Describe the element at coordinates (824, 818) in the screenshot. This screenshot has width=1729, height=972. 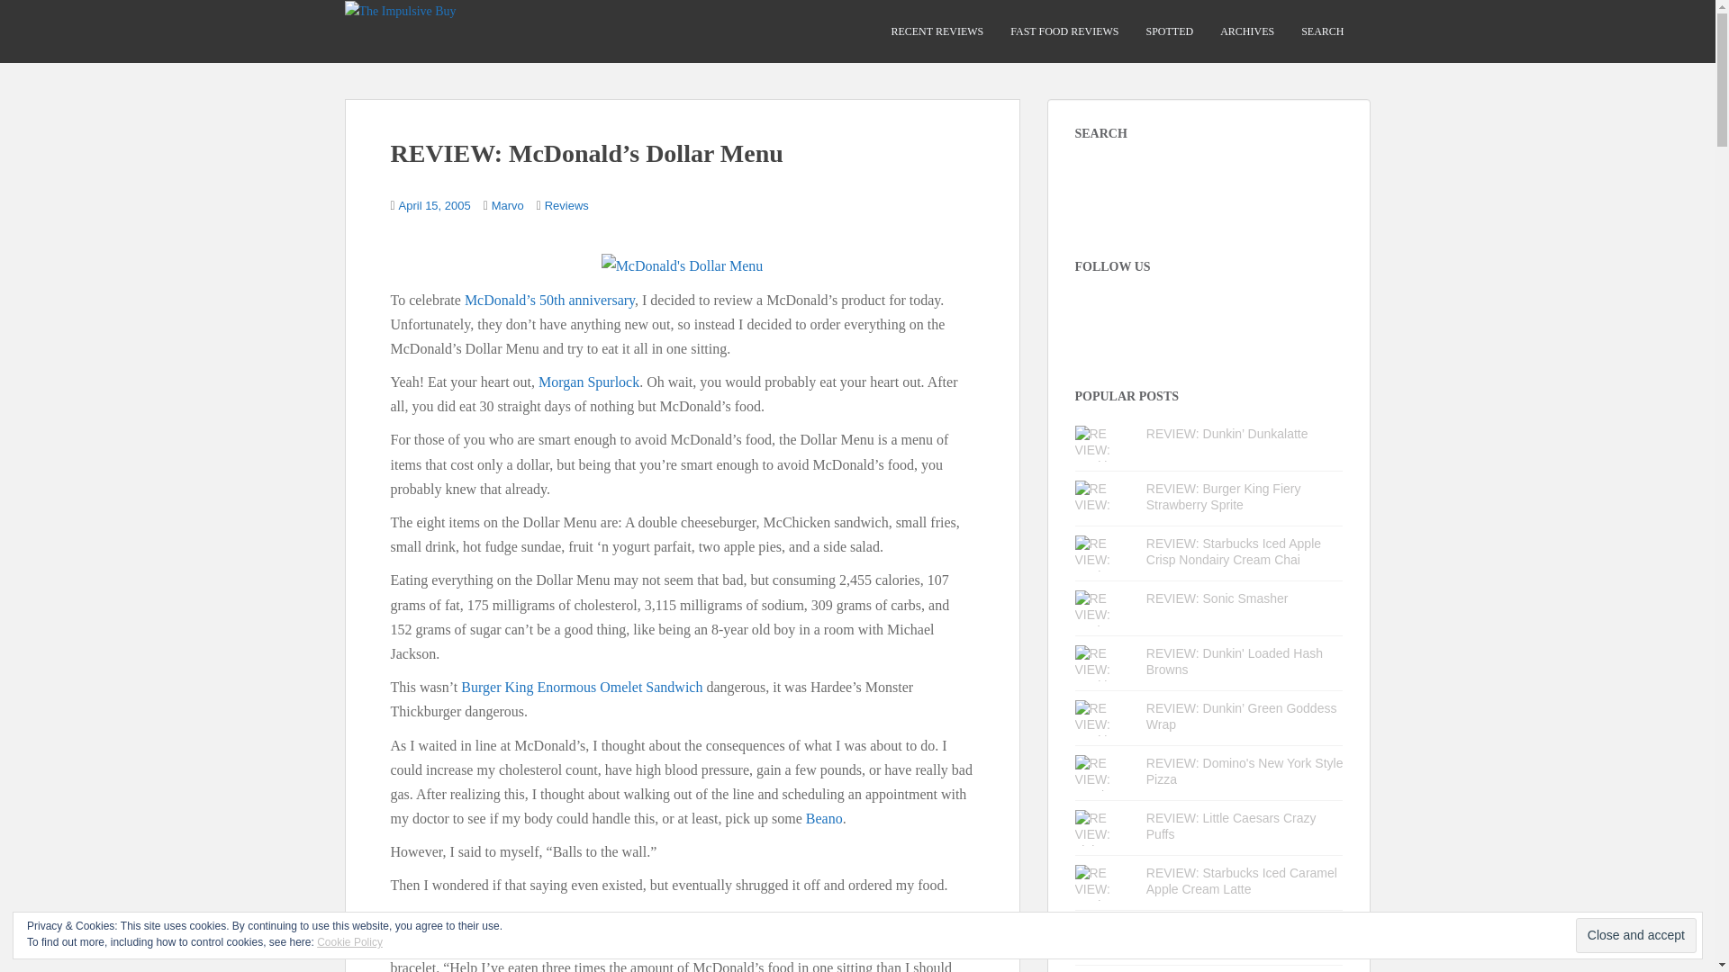
I see `Beano` at that location.